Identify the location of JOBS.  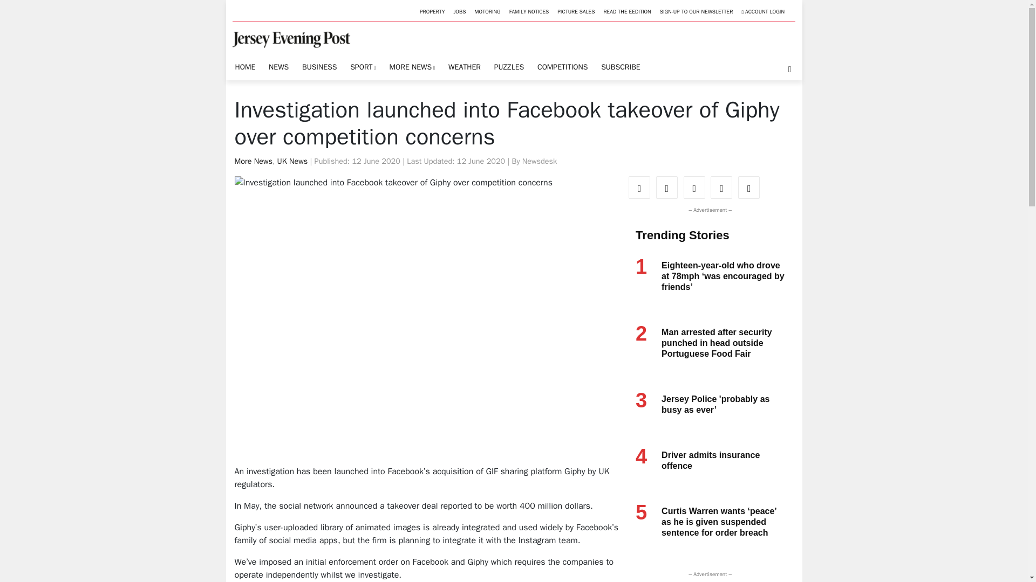
(459, 12).